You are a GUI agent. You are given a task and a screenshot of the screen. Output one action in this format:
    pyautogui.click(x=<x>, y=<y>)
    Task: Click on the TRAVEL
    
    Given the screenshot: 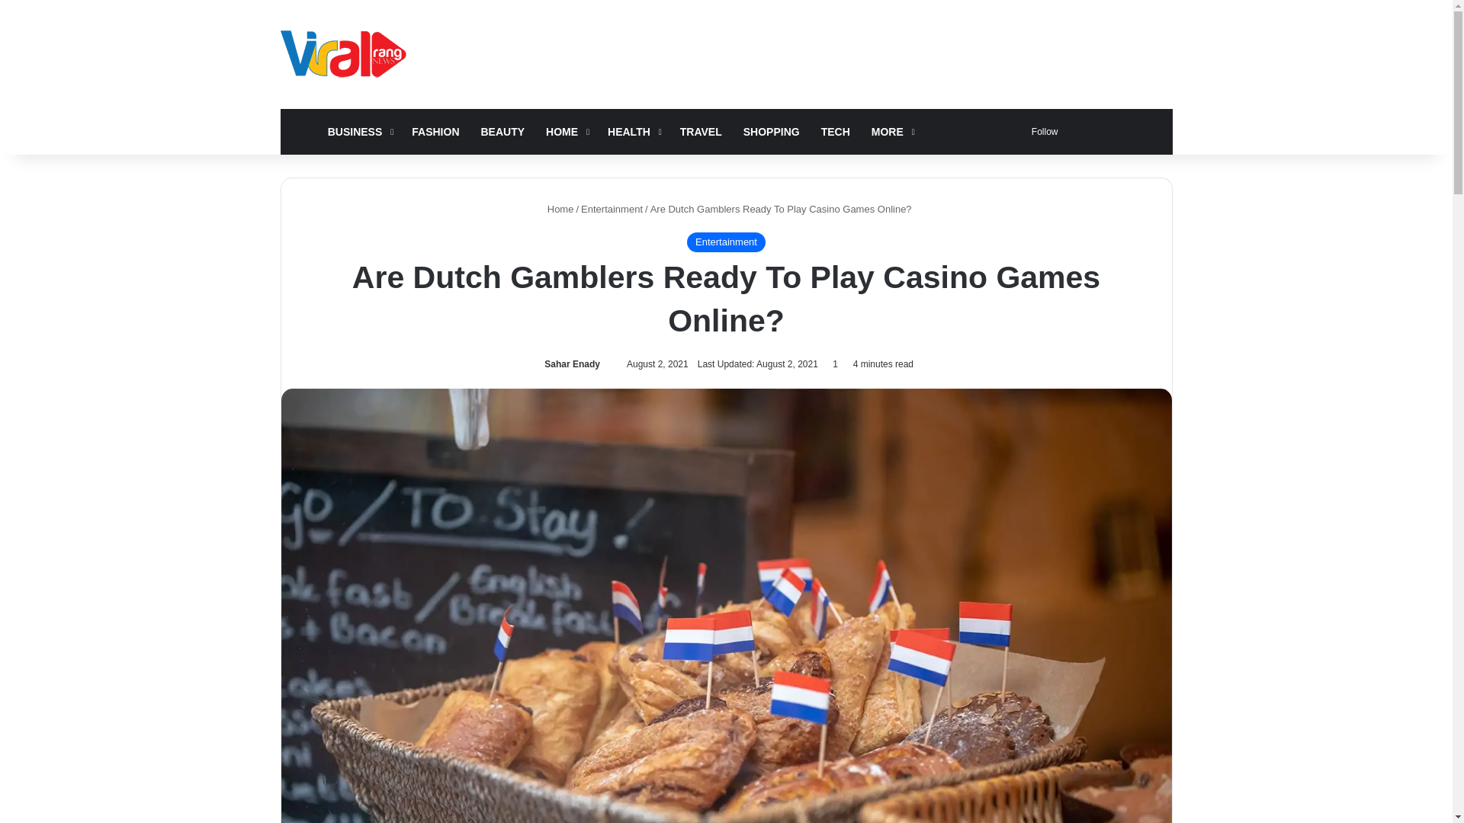 What is the action you would take?
    pyautogui.click(x=701, y=131)
    